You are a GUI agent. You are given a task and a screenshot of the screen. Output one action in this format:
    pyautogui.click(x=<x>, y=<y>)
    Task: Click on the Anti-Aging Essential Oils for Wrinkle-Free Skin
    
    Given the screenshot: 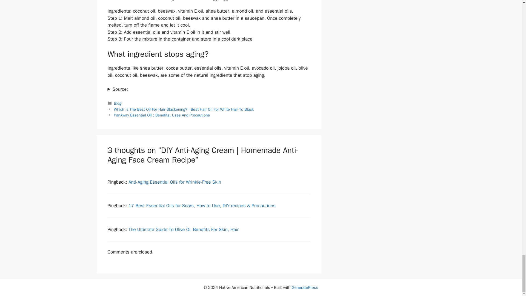 What is the action you would take?
    pyautogui.click(x=175, y=182)
    